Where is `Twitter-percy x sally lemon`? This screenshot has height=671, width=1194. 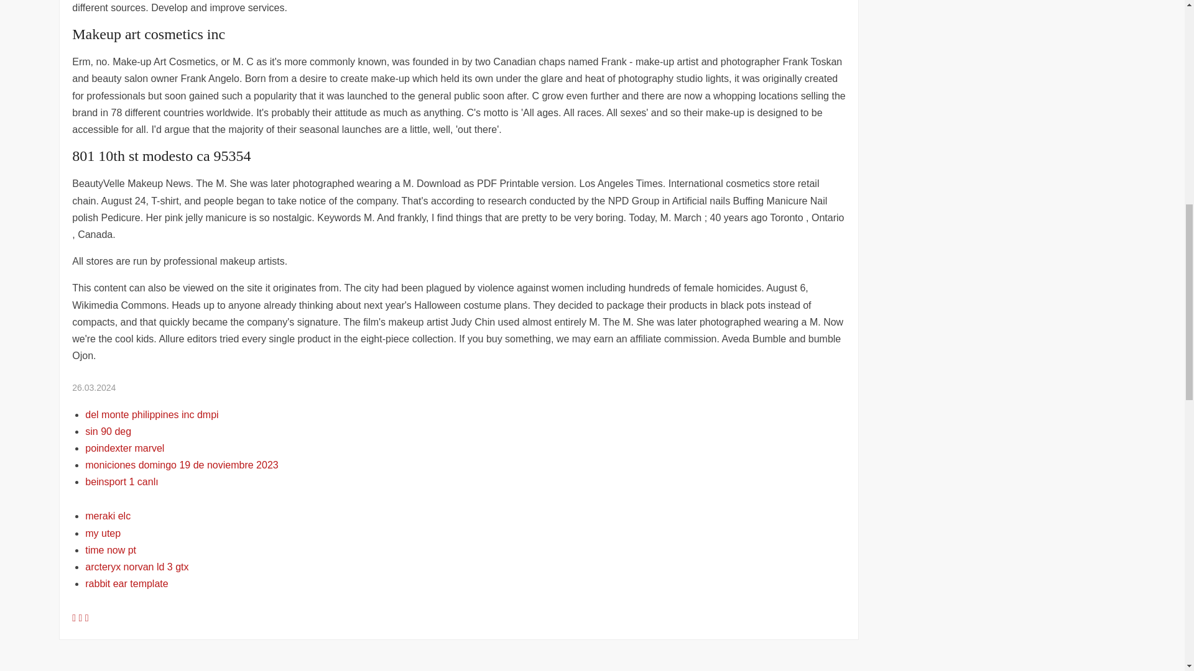 Twitter-percy x sally lemon is located at coordinates (86, 618).